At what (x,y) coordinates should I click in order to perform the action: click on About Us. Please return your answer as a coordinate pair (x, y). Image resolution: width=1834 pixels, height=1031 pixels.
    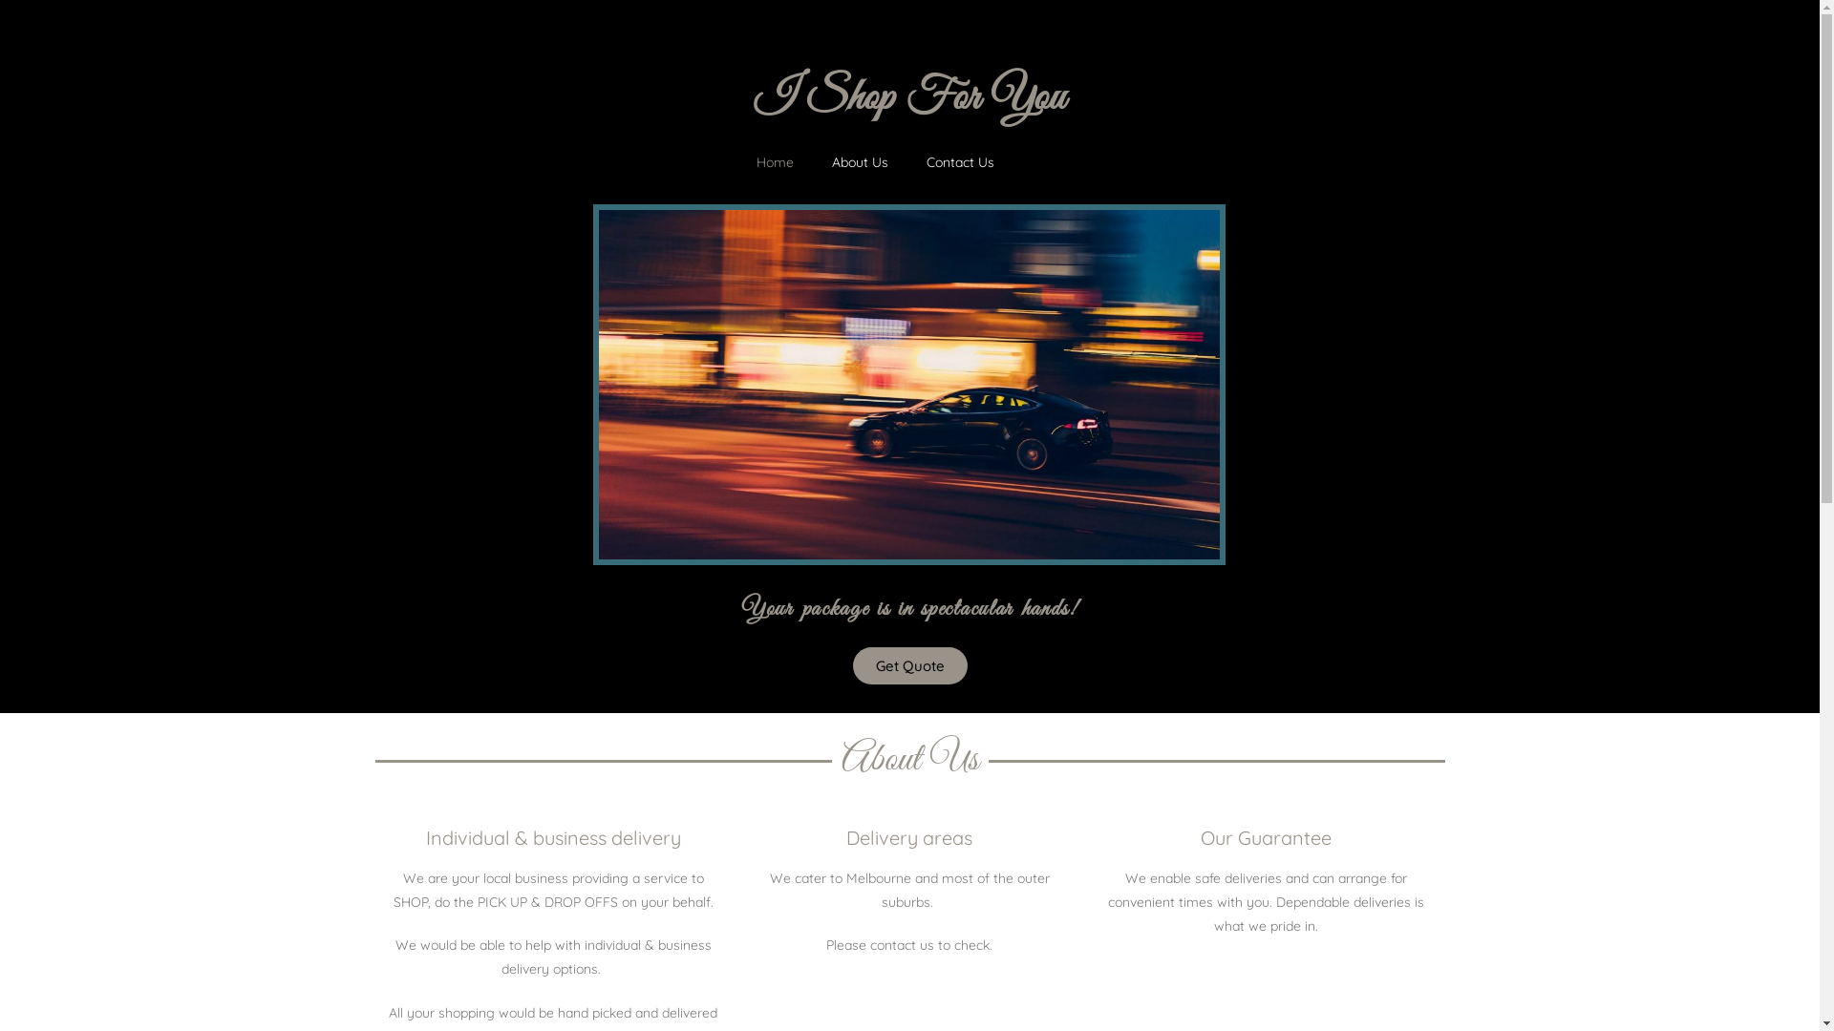
    Looking at the image, I should click on (860, 162).